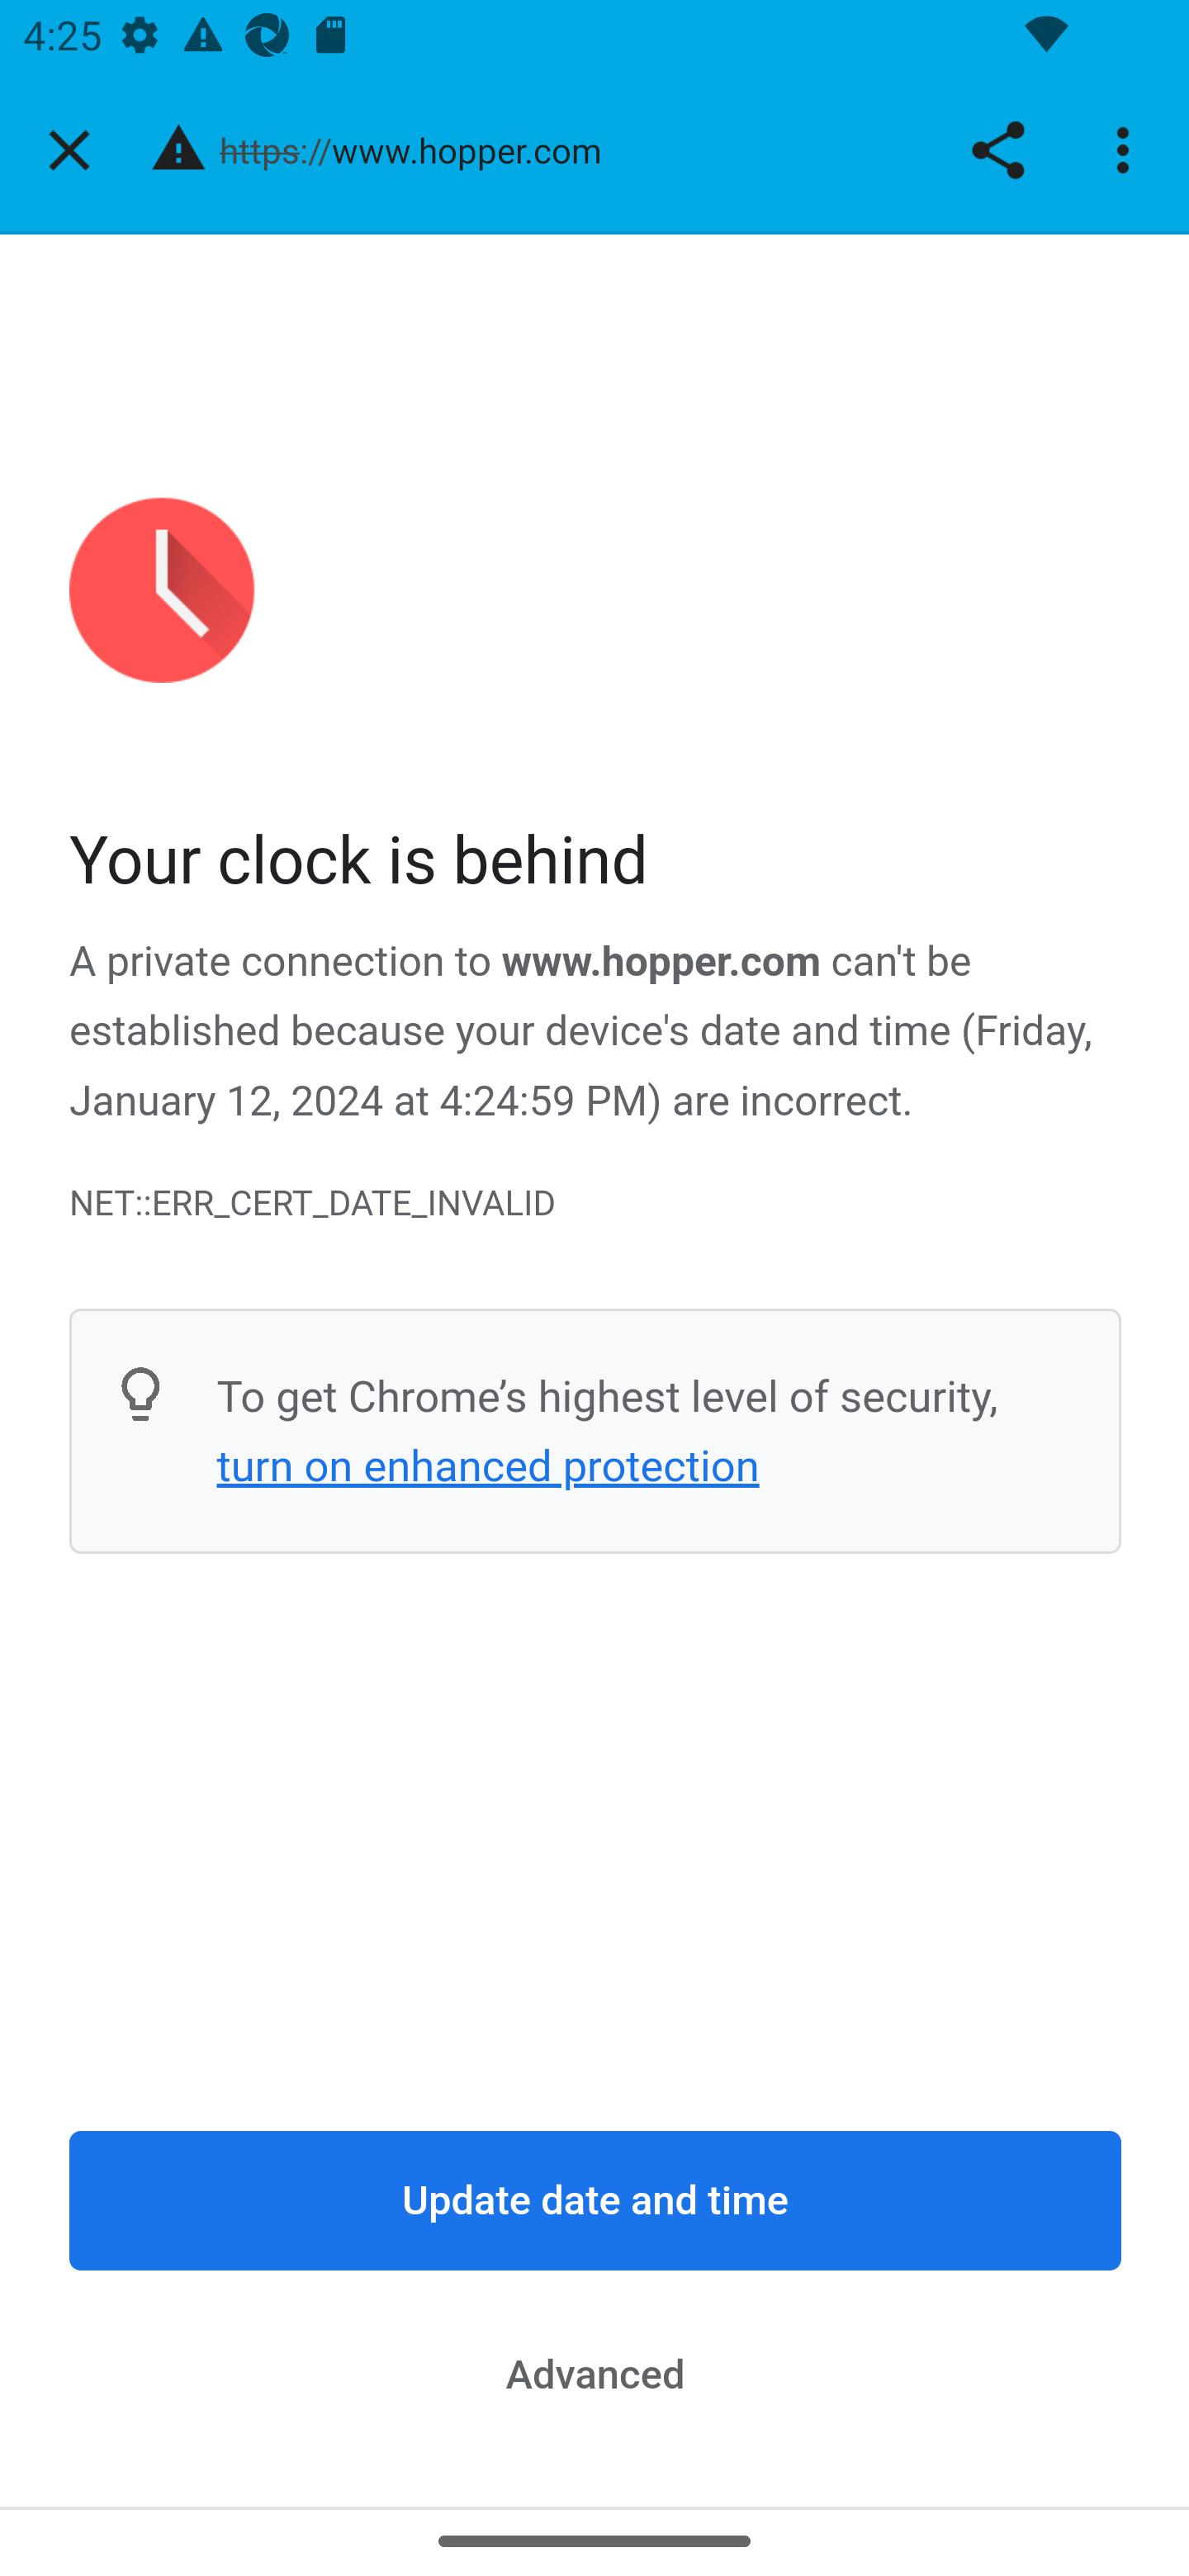 The image size is (1189, 2576). Describe the element at coordinates (179, 150) in the screenshot. I see `This page is dangerous` at that location.